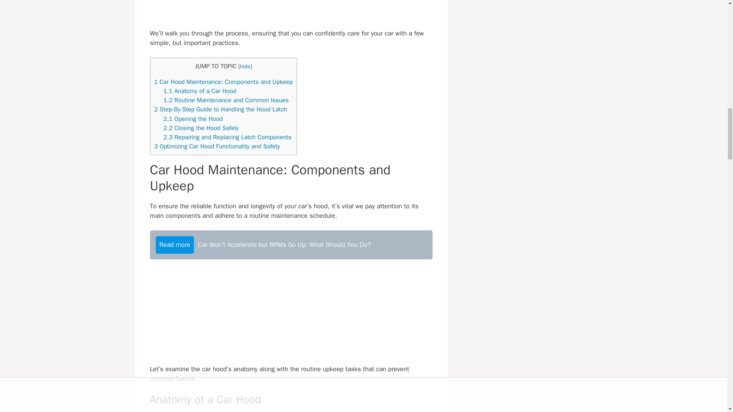 The height and width of the screenshot is (412, 733). What do you see at coordinates (223, 82) in the screenshot?
I see `1 Car Hood Maintenance: Components and Upkeep` at bounding box center [223, 82].